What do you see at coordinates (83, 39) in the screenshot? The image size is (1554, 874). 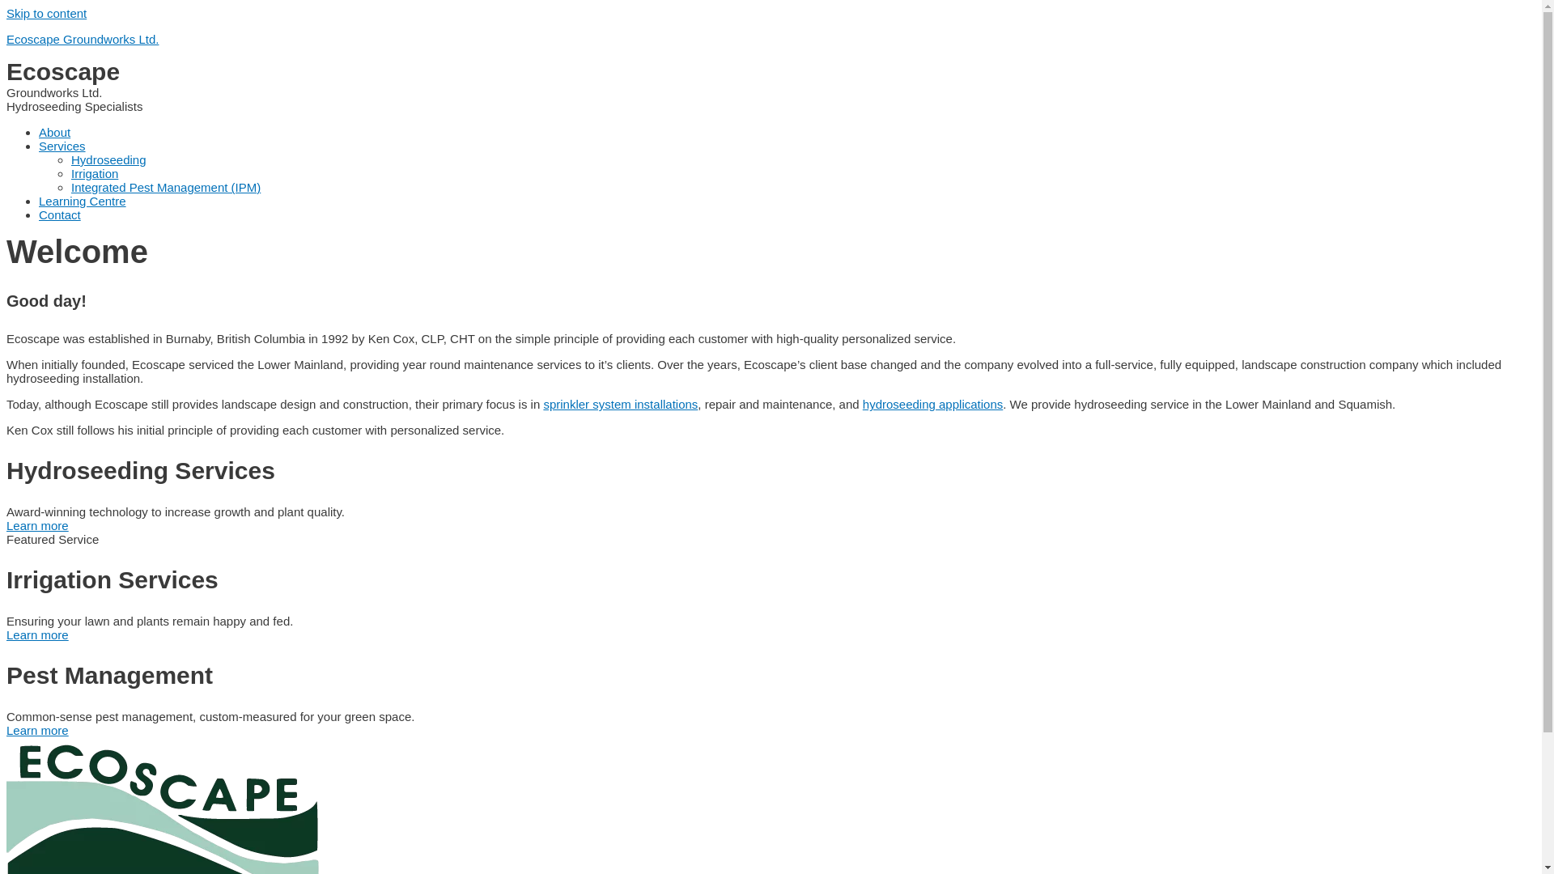 I see `Ecoscape Groundworks Ltd.` at bounding box center [83, 39].